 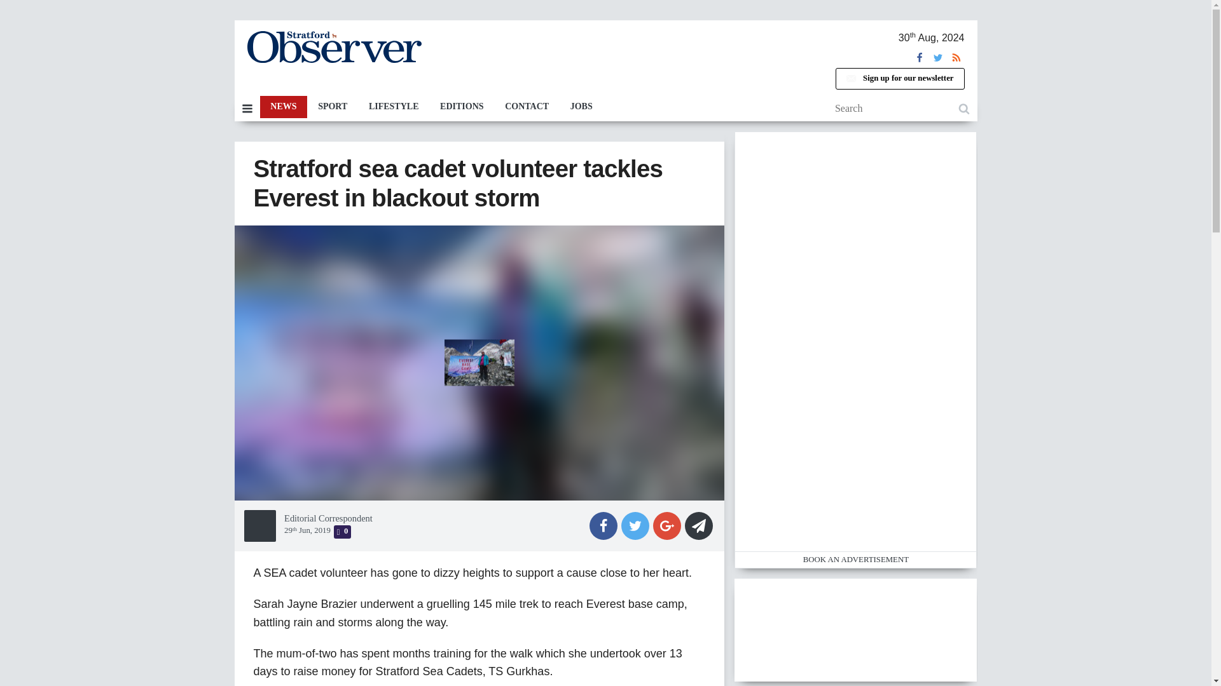 What do you see at coordinates (283, 107) in the screenshot?
I see `NEWS` at bounding box center [283, 107].